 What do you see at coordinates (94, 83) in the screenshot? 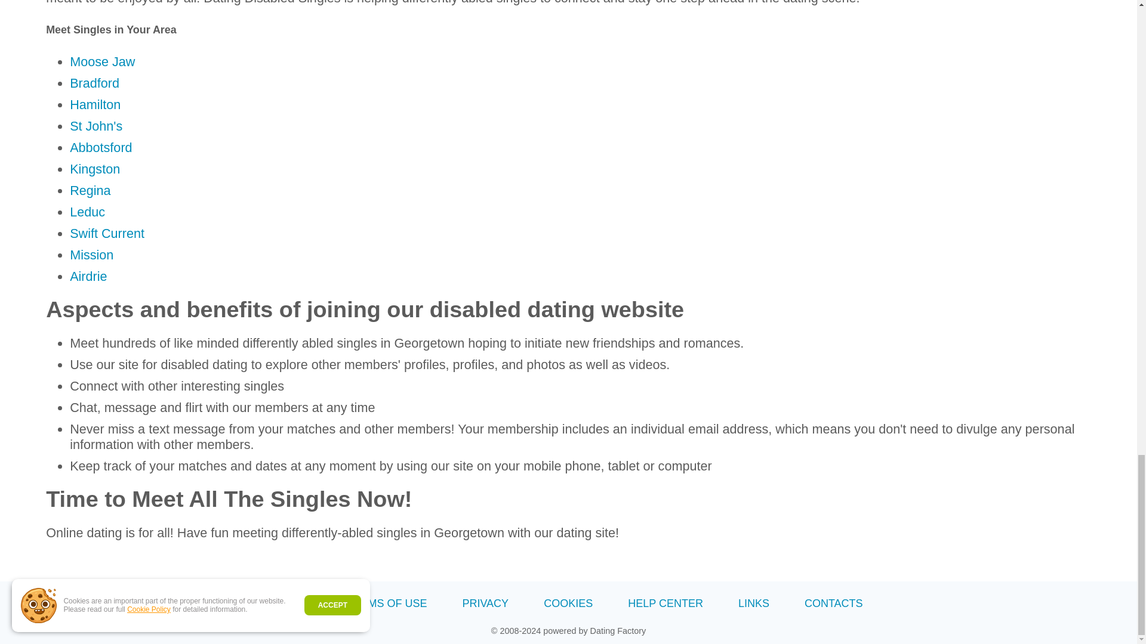
I see `Disabled singles dating in Bradford` at bounding box center [94, 83].